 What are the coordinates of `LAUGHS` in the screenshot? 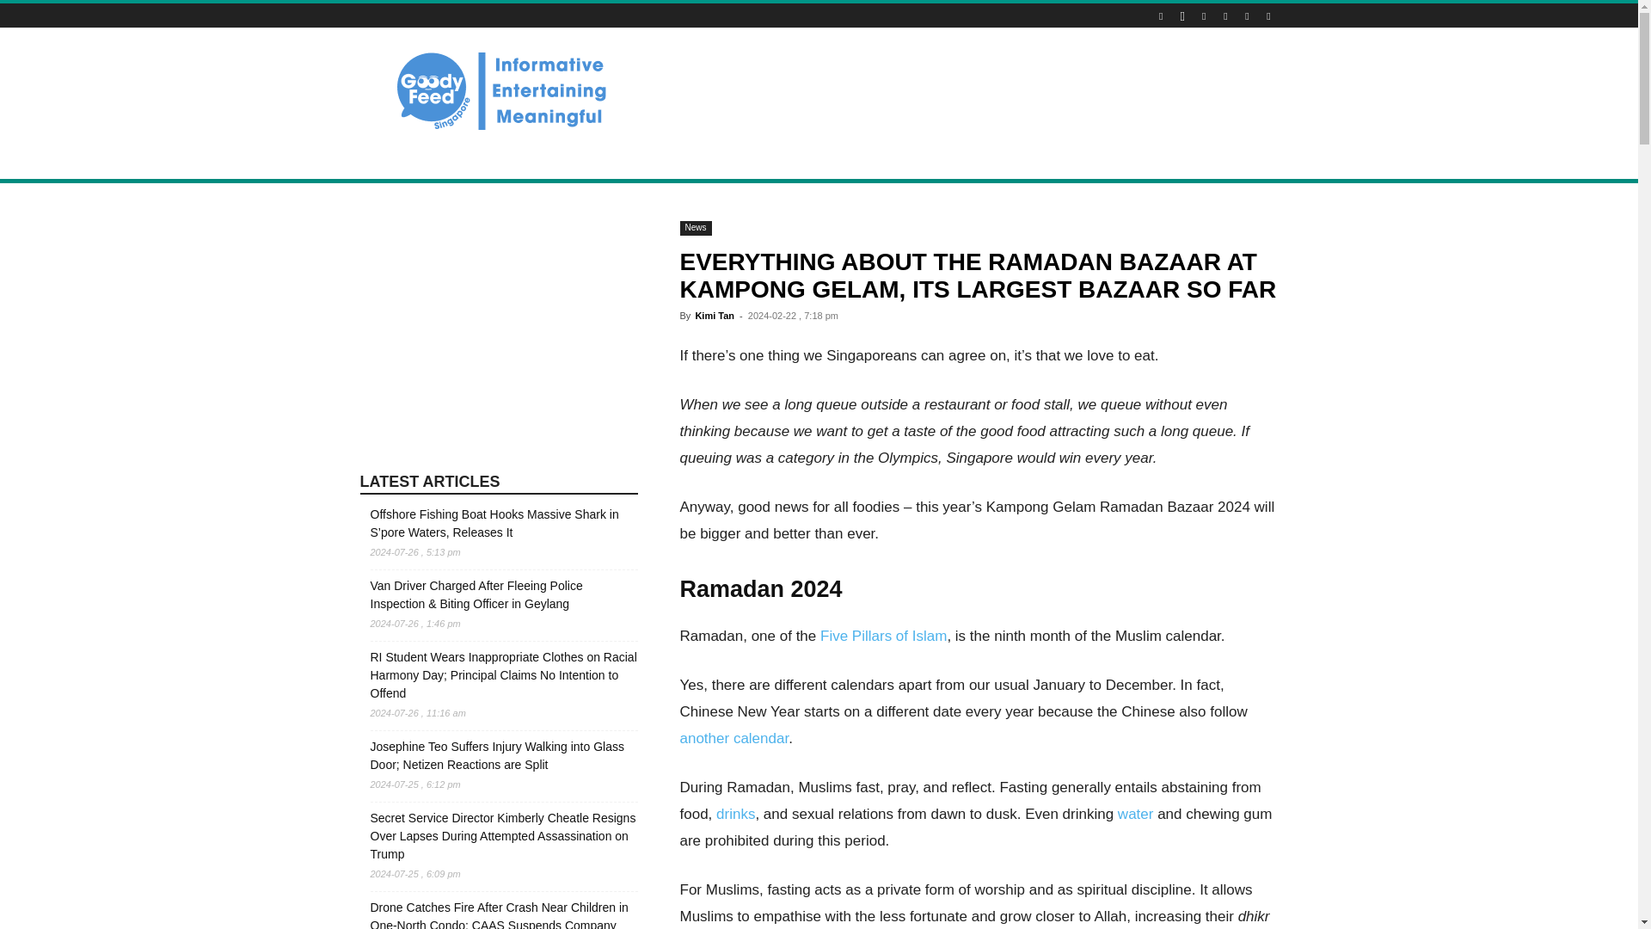 It's located at (752, 158).